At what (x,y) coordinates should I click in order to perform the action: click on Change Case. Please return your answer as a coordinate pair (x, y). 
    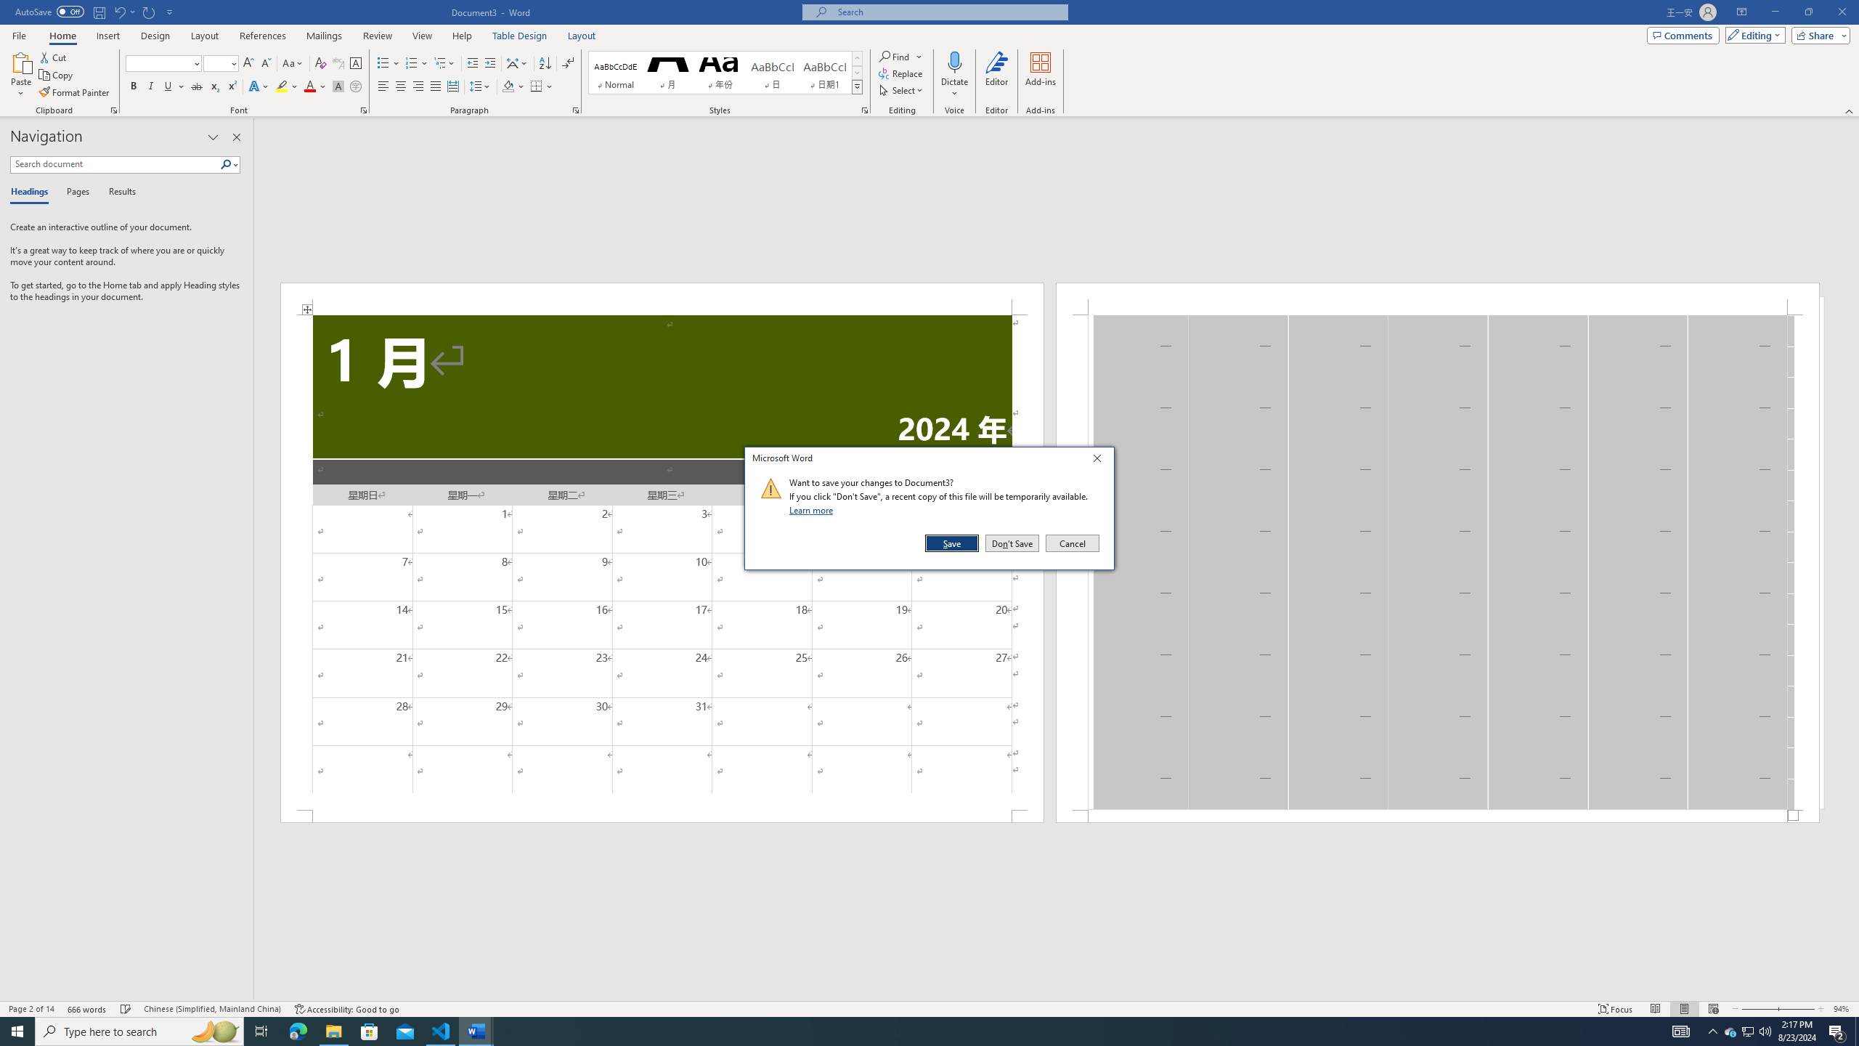
    Looking at the image, I should click on (293, 64).